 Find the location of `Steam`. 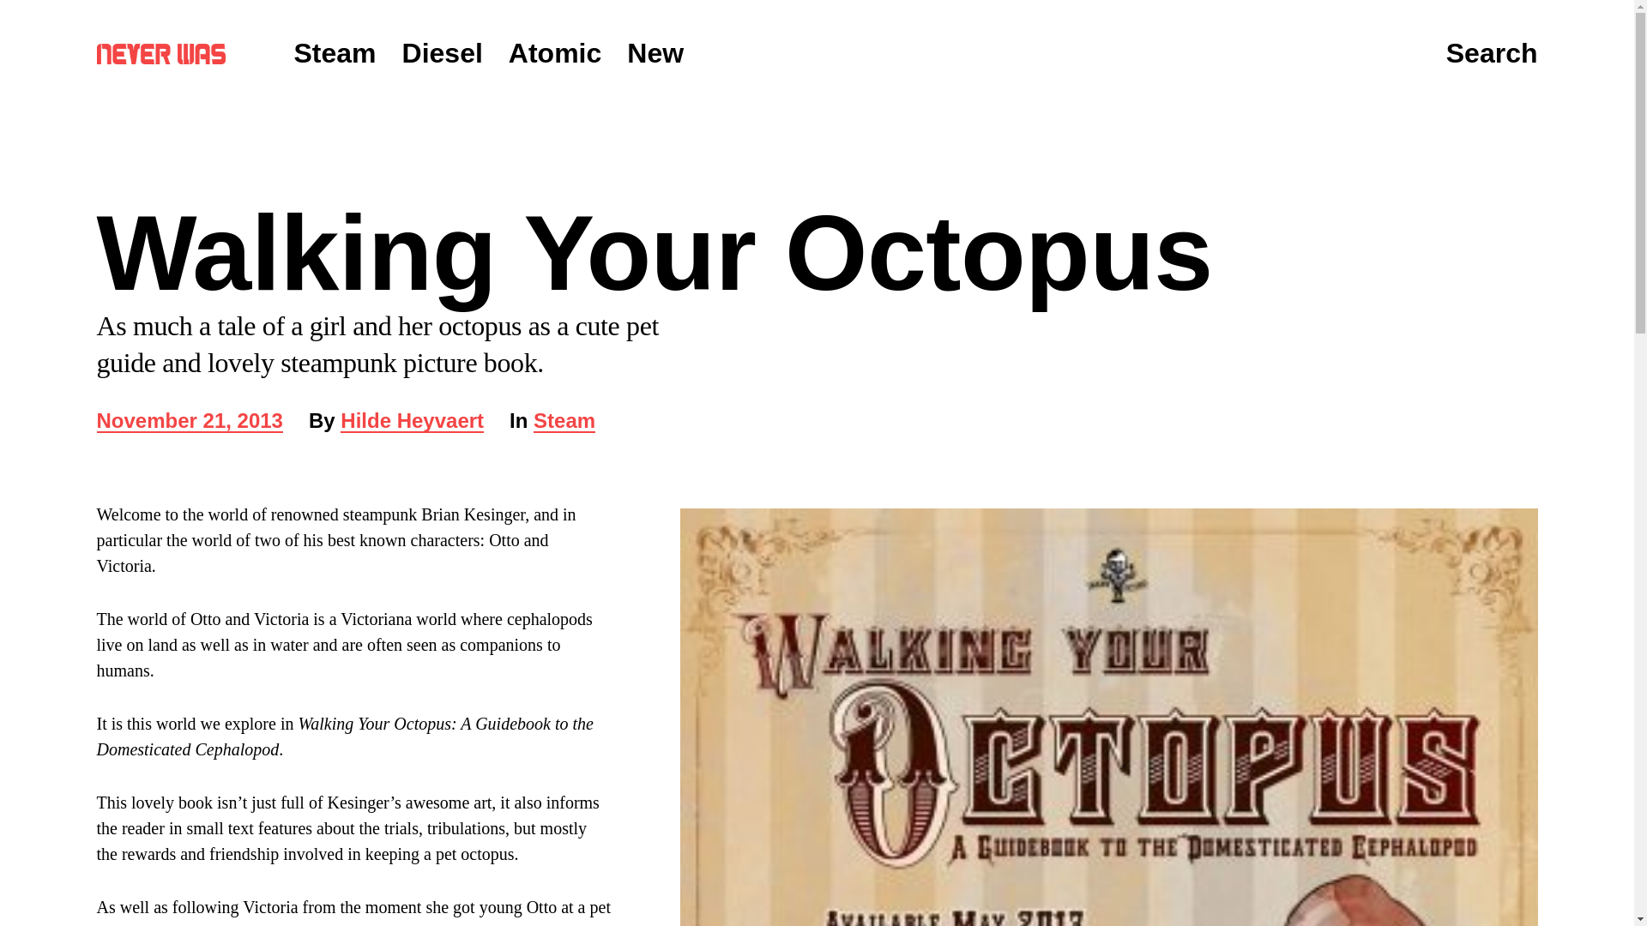

Steam is located at coordinates (655, 53).